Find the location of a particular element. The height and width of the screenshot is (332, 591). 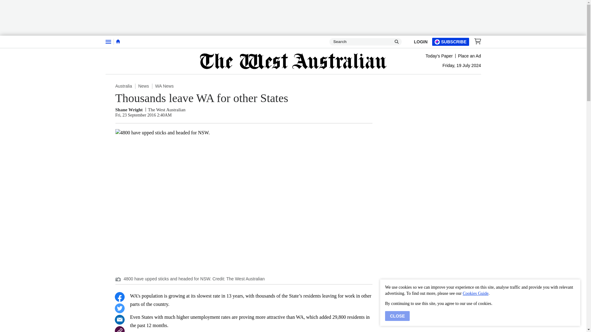

Please enter a search term. is located at coordinates (396, 42).